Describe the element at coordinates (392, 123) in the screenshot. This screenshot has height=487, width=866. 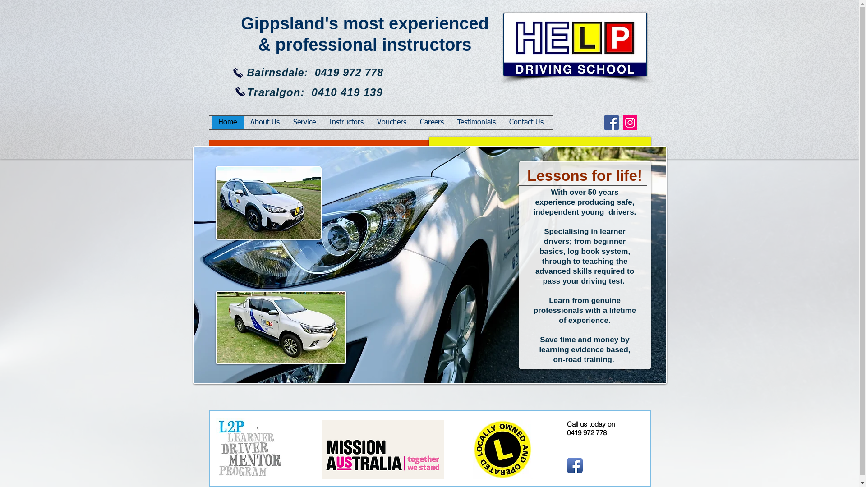
I see `Vouchers` at that location.